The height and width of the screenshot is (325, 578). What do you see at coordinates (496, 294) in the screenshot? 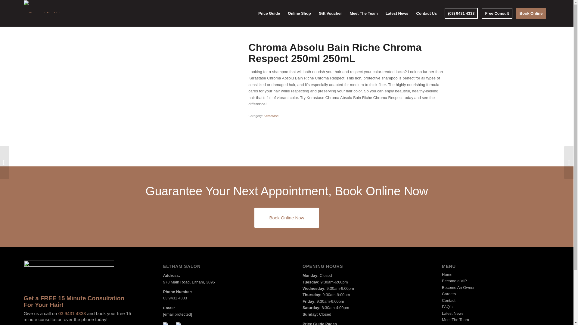
I see `Careers` at bounding box center [496, 294].